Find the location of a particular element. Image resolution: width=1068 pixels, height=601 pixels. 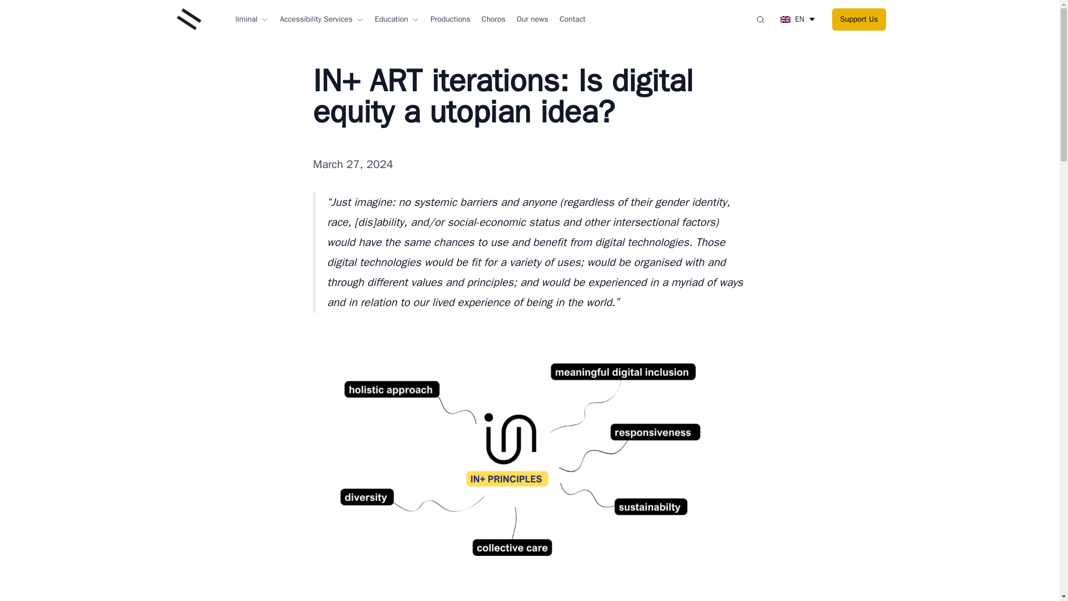

EN is located at coordinates (799, 19).